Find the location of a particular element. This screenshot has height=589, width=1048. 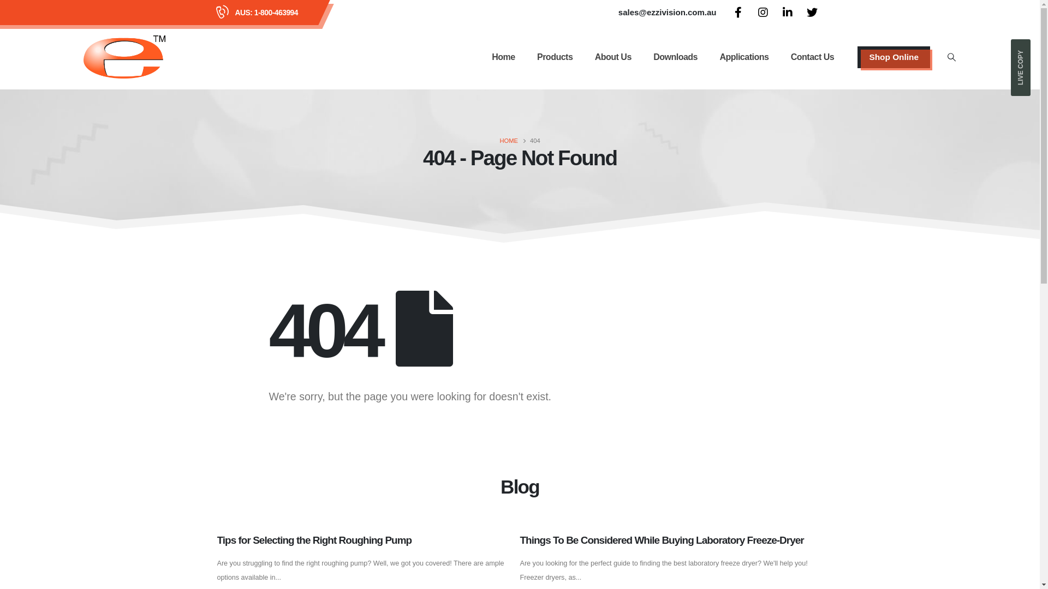

Home is located at coordinates (503, 57).